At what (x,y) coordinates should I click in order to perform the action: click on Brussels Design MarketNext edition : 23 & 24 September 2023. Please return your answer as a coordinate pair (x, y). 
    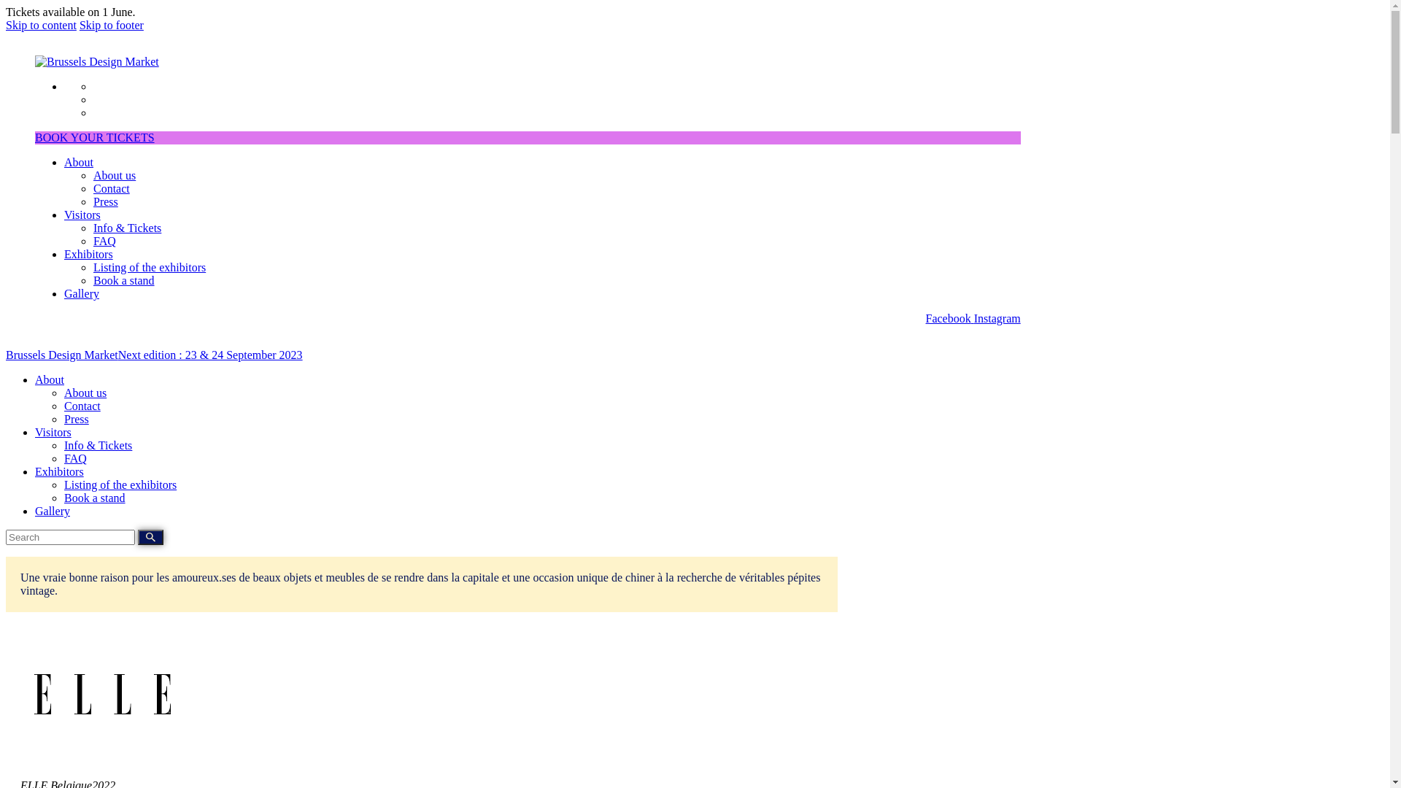
    Looking at the image, I should click on (155, 355).